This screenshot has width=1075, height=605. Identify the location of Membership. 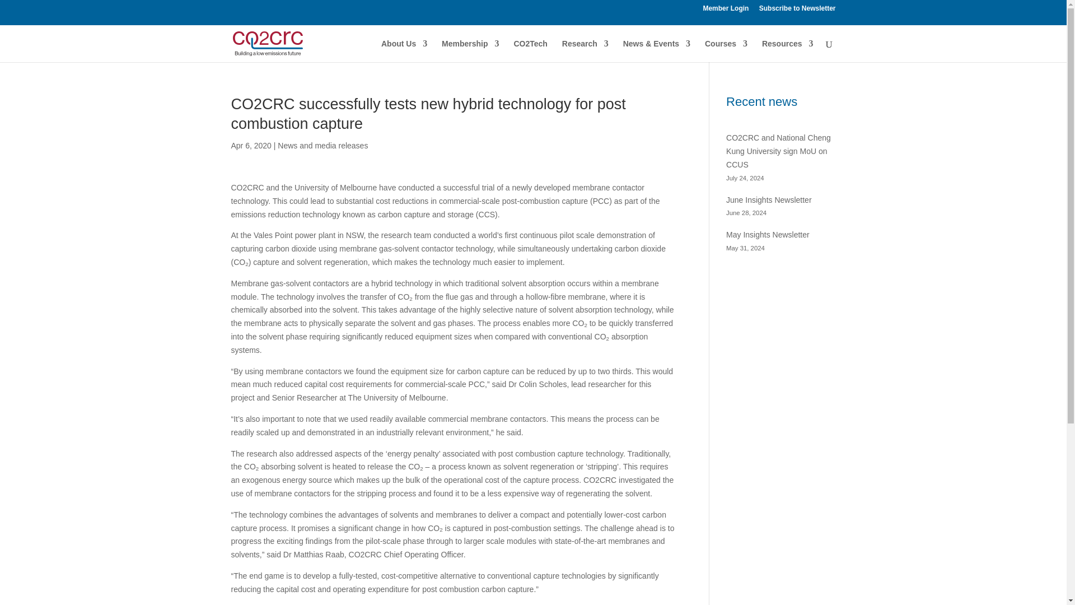
(470, 51).